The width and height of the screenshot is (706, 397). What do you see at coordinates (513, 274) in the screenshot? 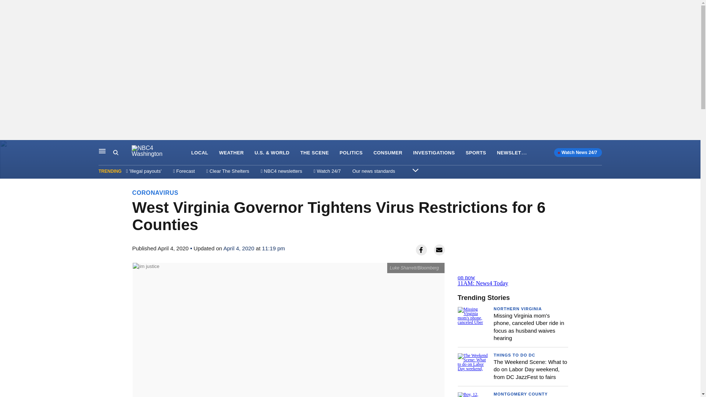
I see `SPORTS` at bounding box center [513, 274].